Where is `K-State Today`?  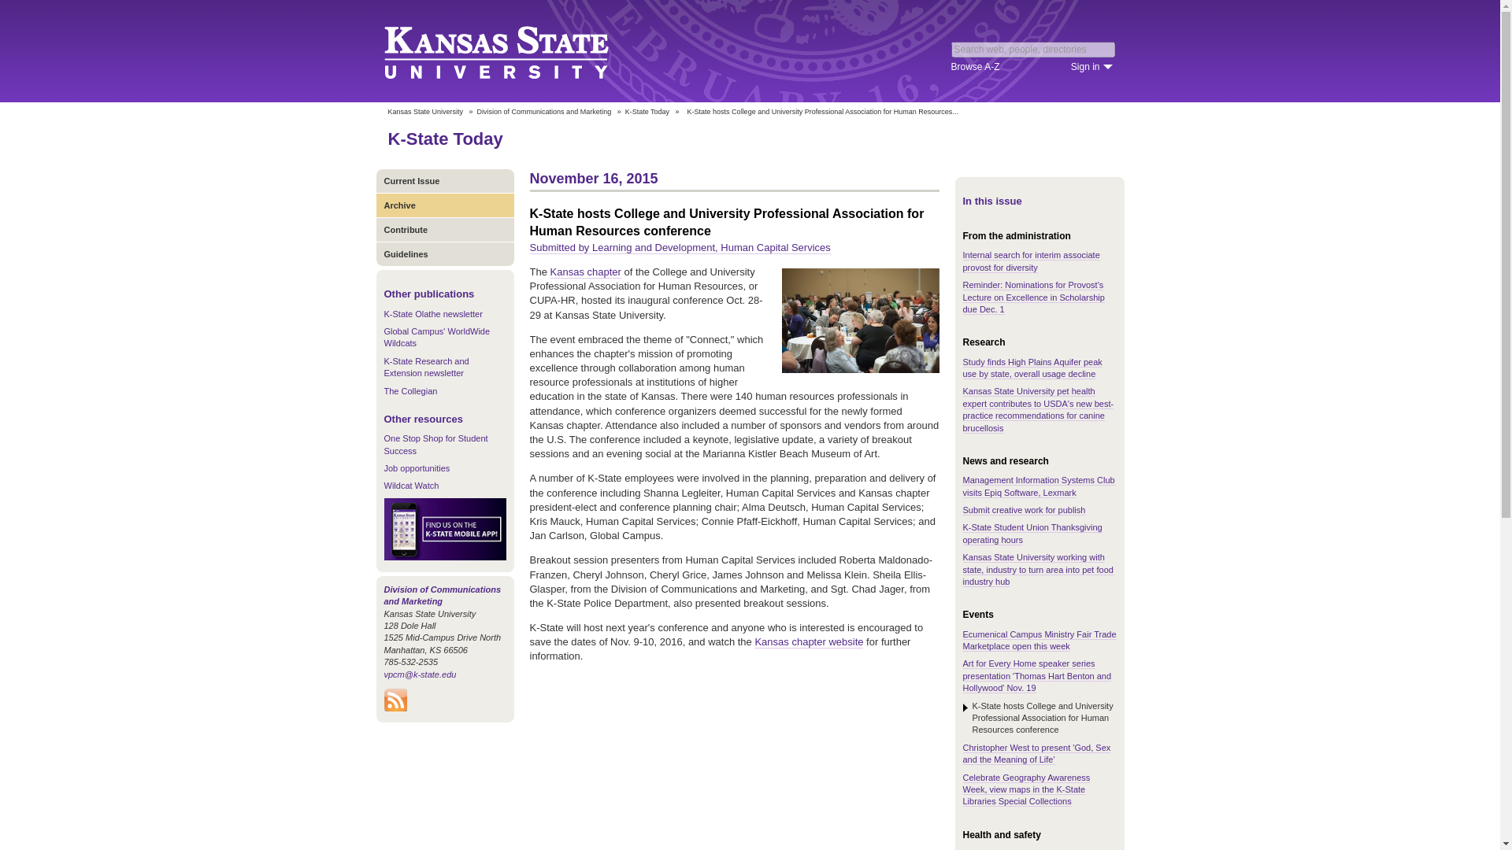 K-State Today is located at coordinates (647, 112).